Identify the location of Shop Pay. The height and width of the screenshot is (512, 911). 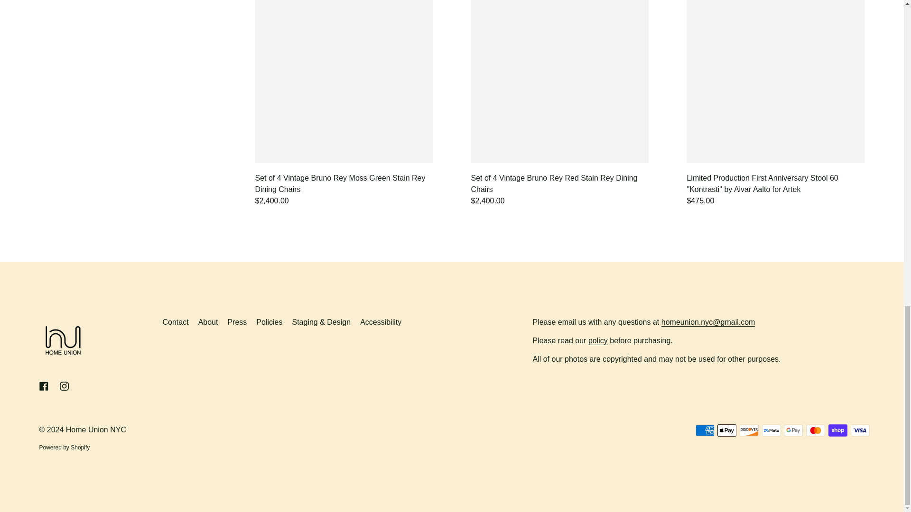
(837, 430).